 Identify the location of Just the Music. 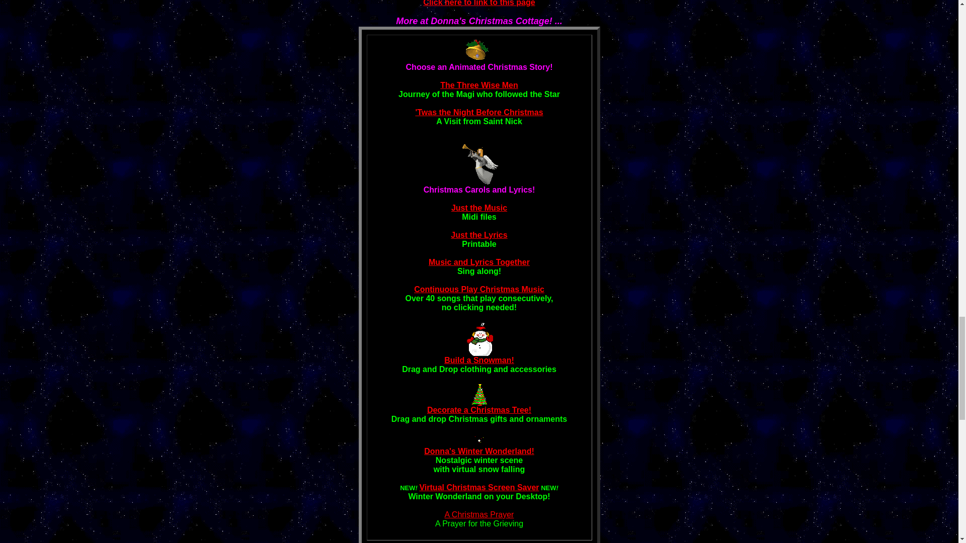
(479, 208).